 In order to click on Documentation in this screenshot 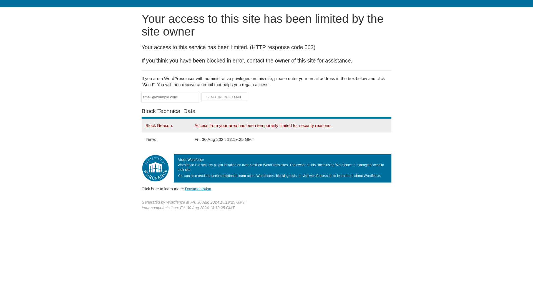, I will do `click(198, 189)`.